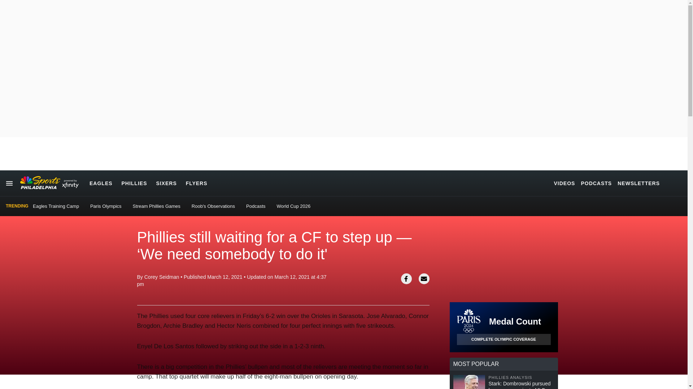 This screenshot has height=389, width=693. Describe the element at coordinates (256, 206) in the screenshot. I see `Podcasts` at that location.